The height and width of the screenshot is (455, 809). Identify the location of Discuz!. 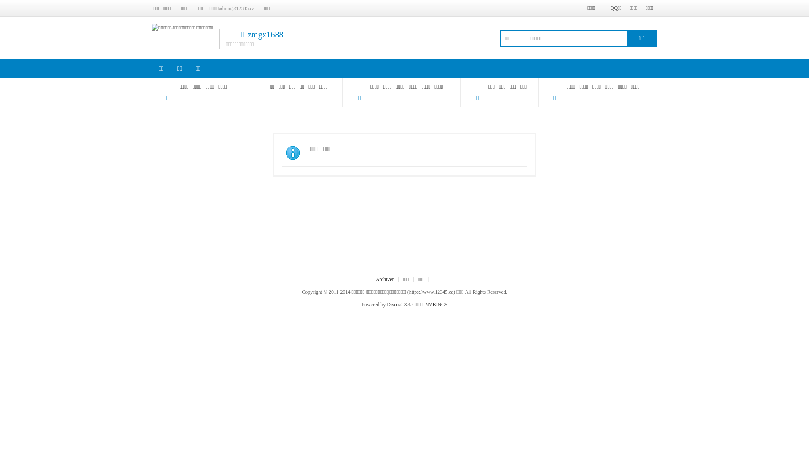
(394, 305).